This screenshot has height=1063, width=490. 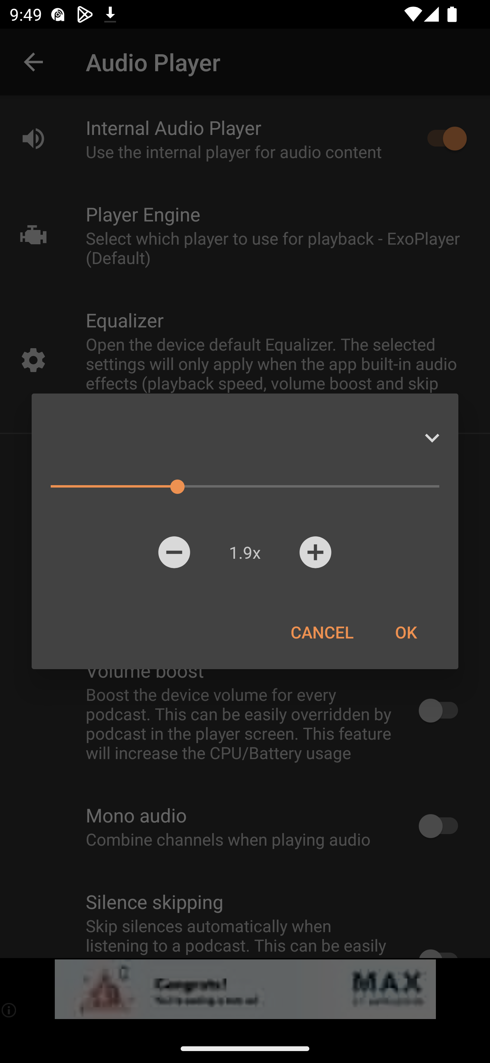 What do you see at coordinates (406, 632) in the screenshot?
I see `OK` at bounding box center [406, 632].